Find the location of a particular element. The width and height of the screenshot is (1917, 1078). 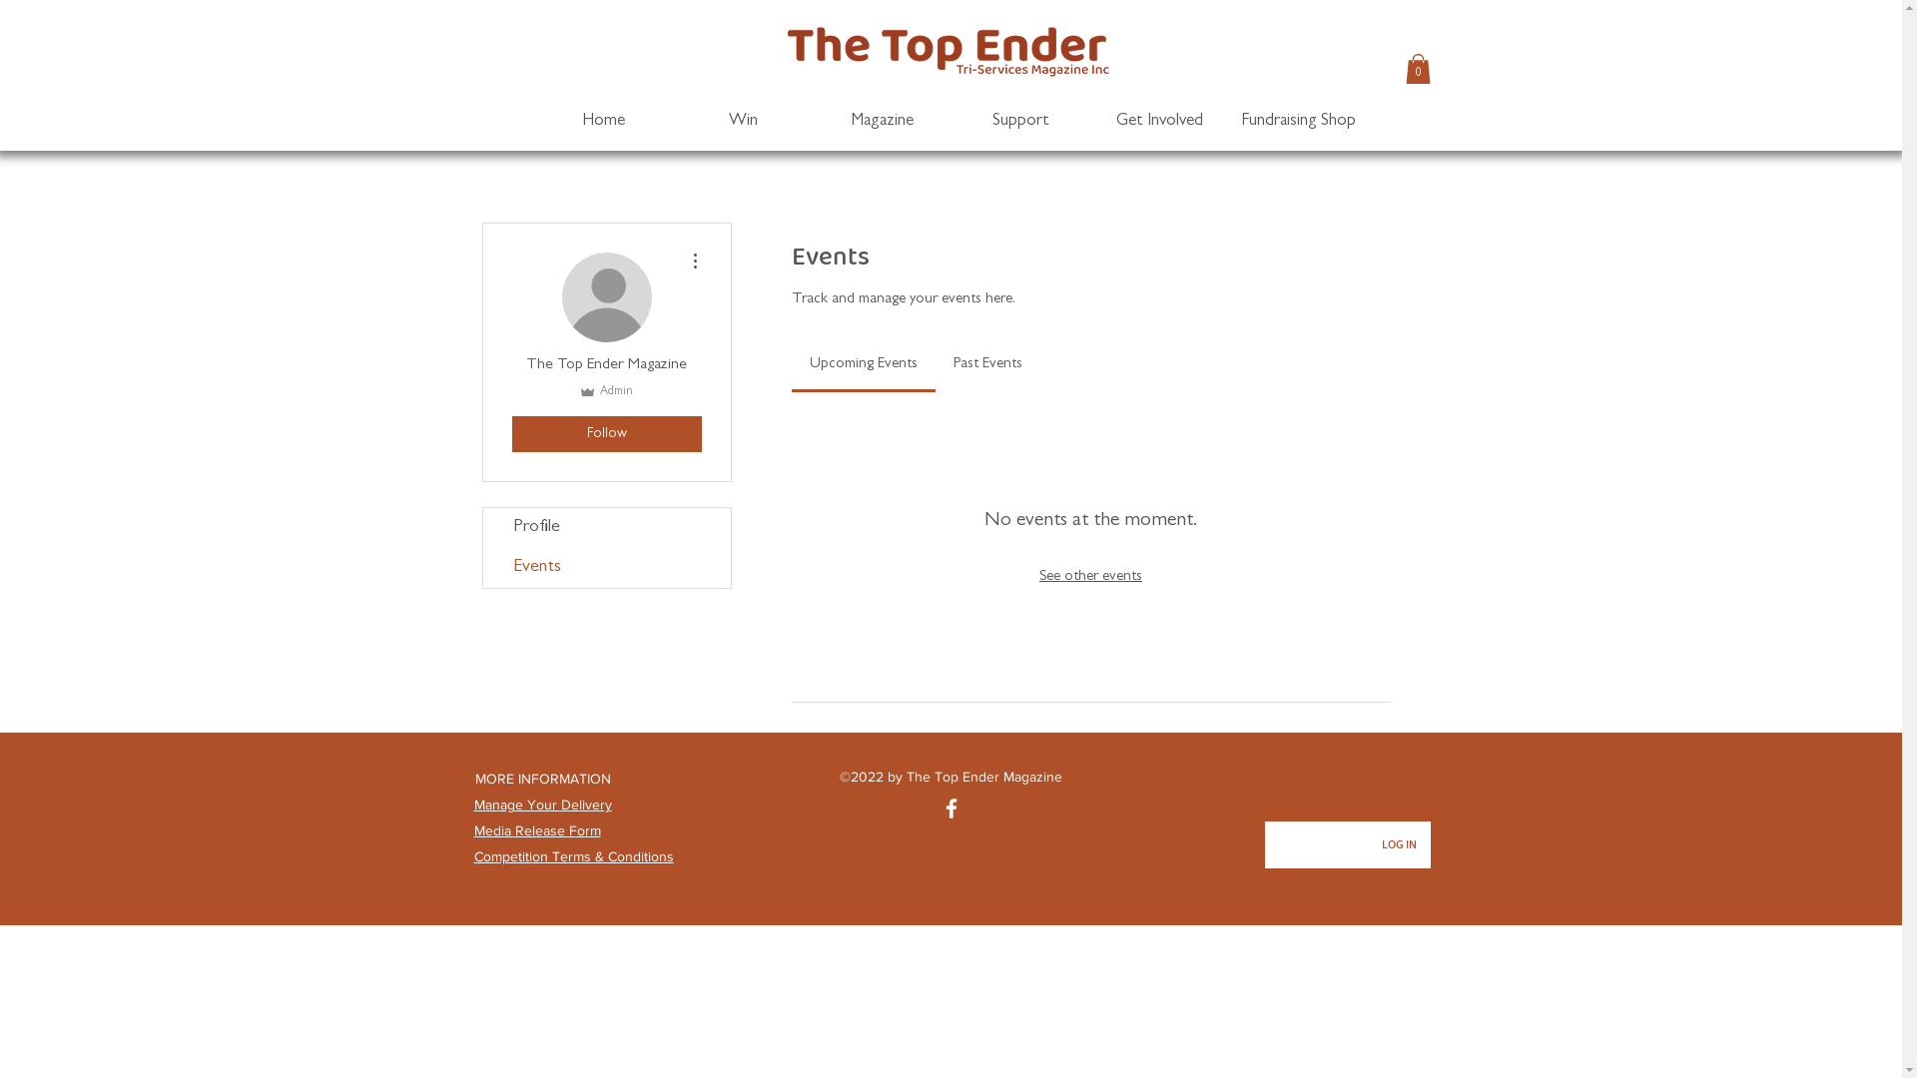

Media Release Form is located at coordinates (537, 830).